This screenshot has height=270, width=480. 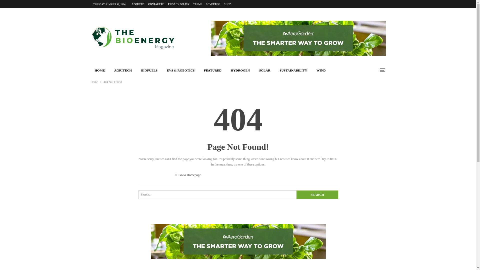 What do you see at coordinates (197, 4) in the screenshot?
I see `TERMS` at bounding box center [197, 4].